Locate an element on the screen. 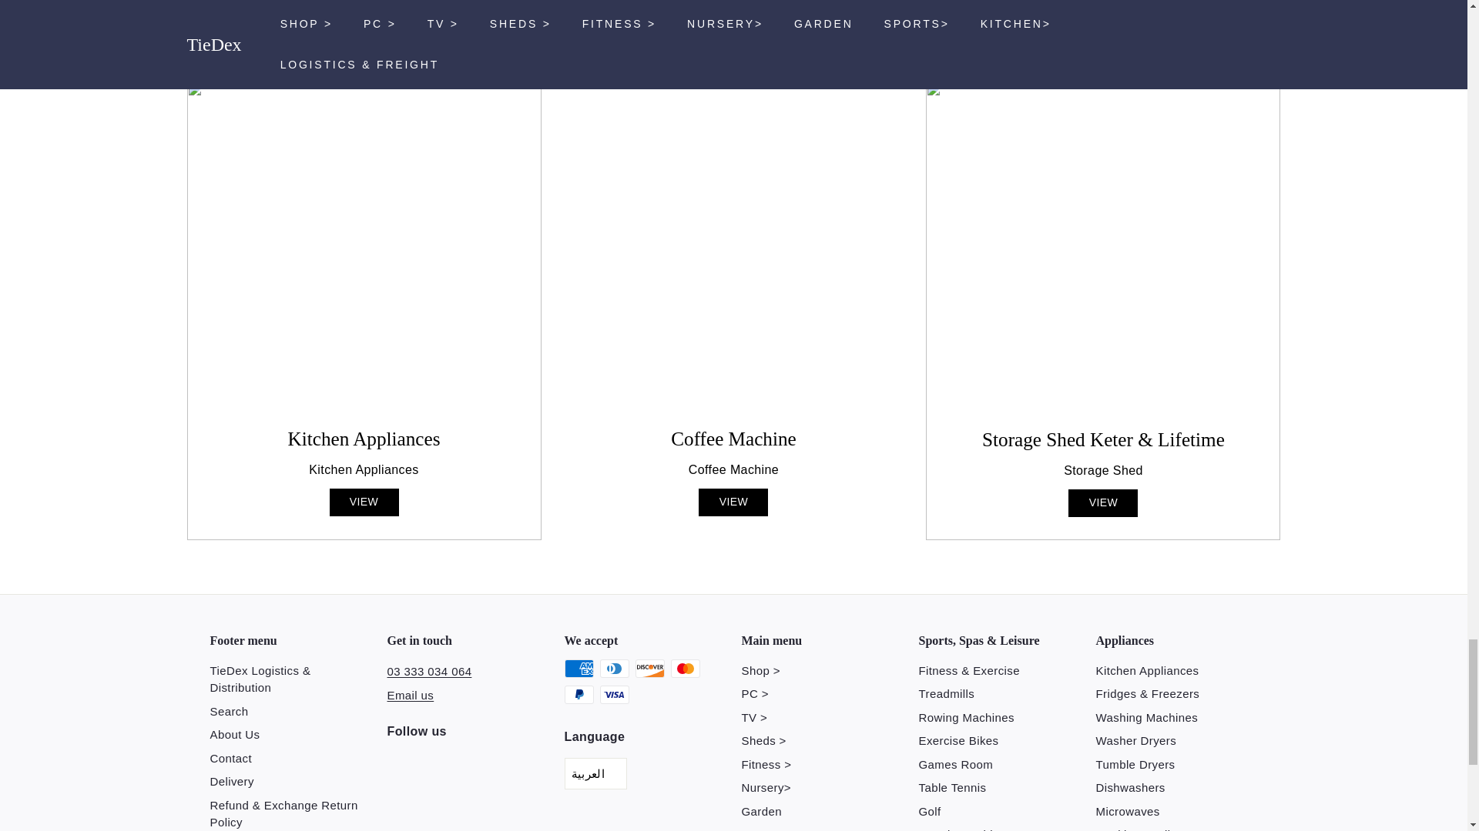 Image resolution: width=1479 pixels, height=831 pixels. American Express is located at coordinates (578, 669).